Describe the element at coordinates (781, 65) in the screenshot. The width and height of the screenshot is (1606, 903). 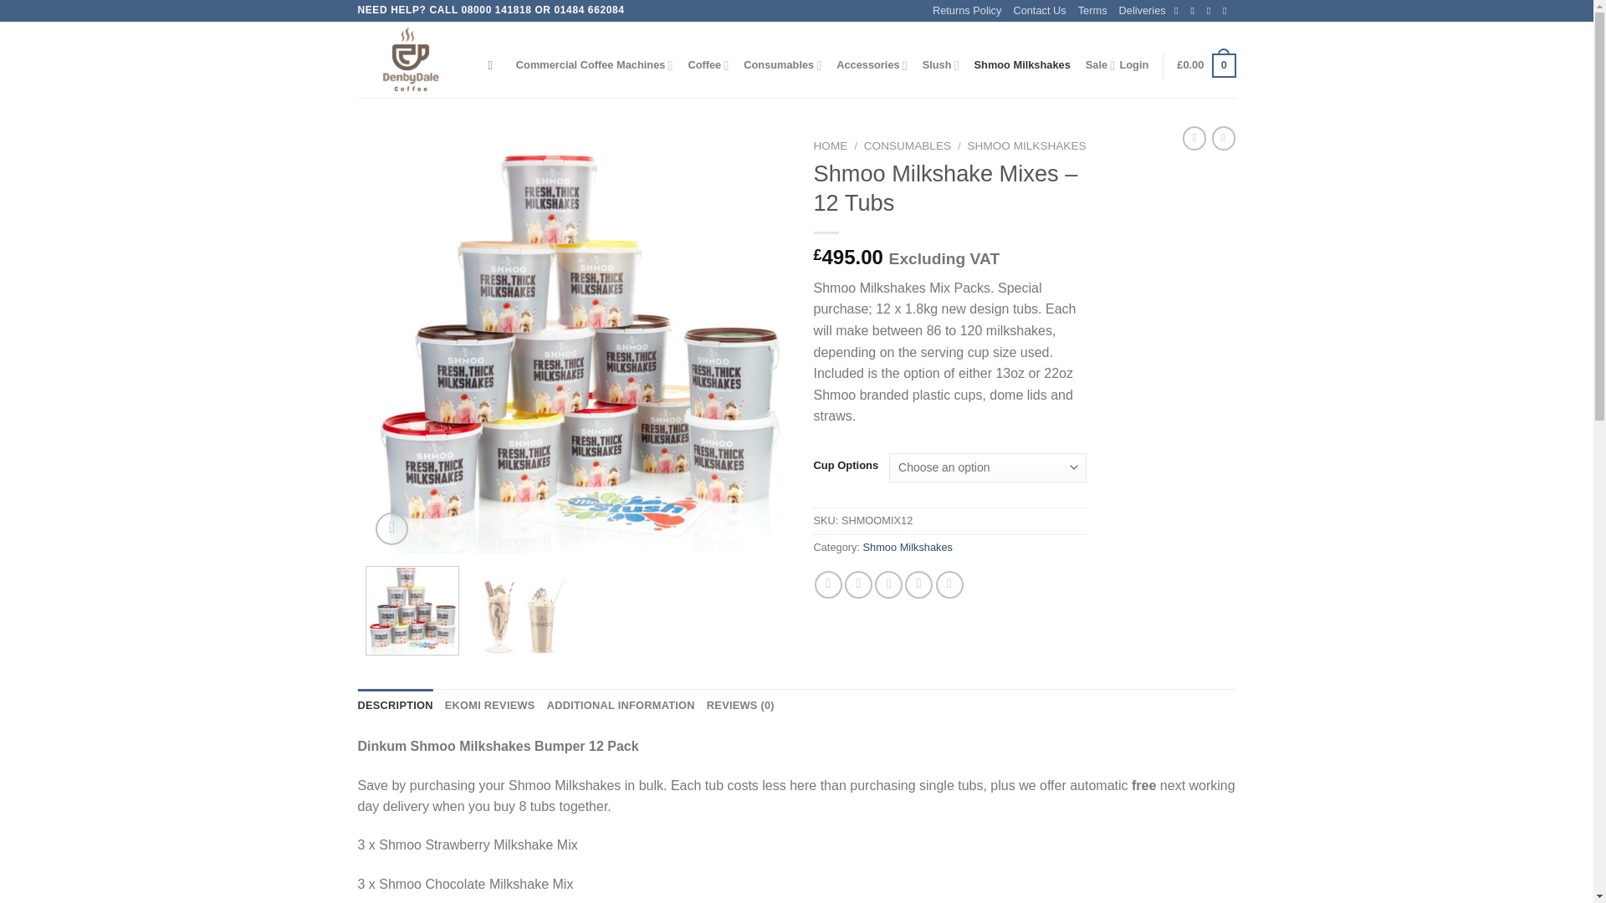
I see `Consumables` at that location.